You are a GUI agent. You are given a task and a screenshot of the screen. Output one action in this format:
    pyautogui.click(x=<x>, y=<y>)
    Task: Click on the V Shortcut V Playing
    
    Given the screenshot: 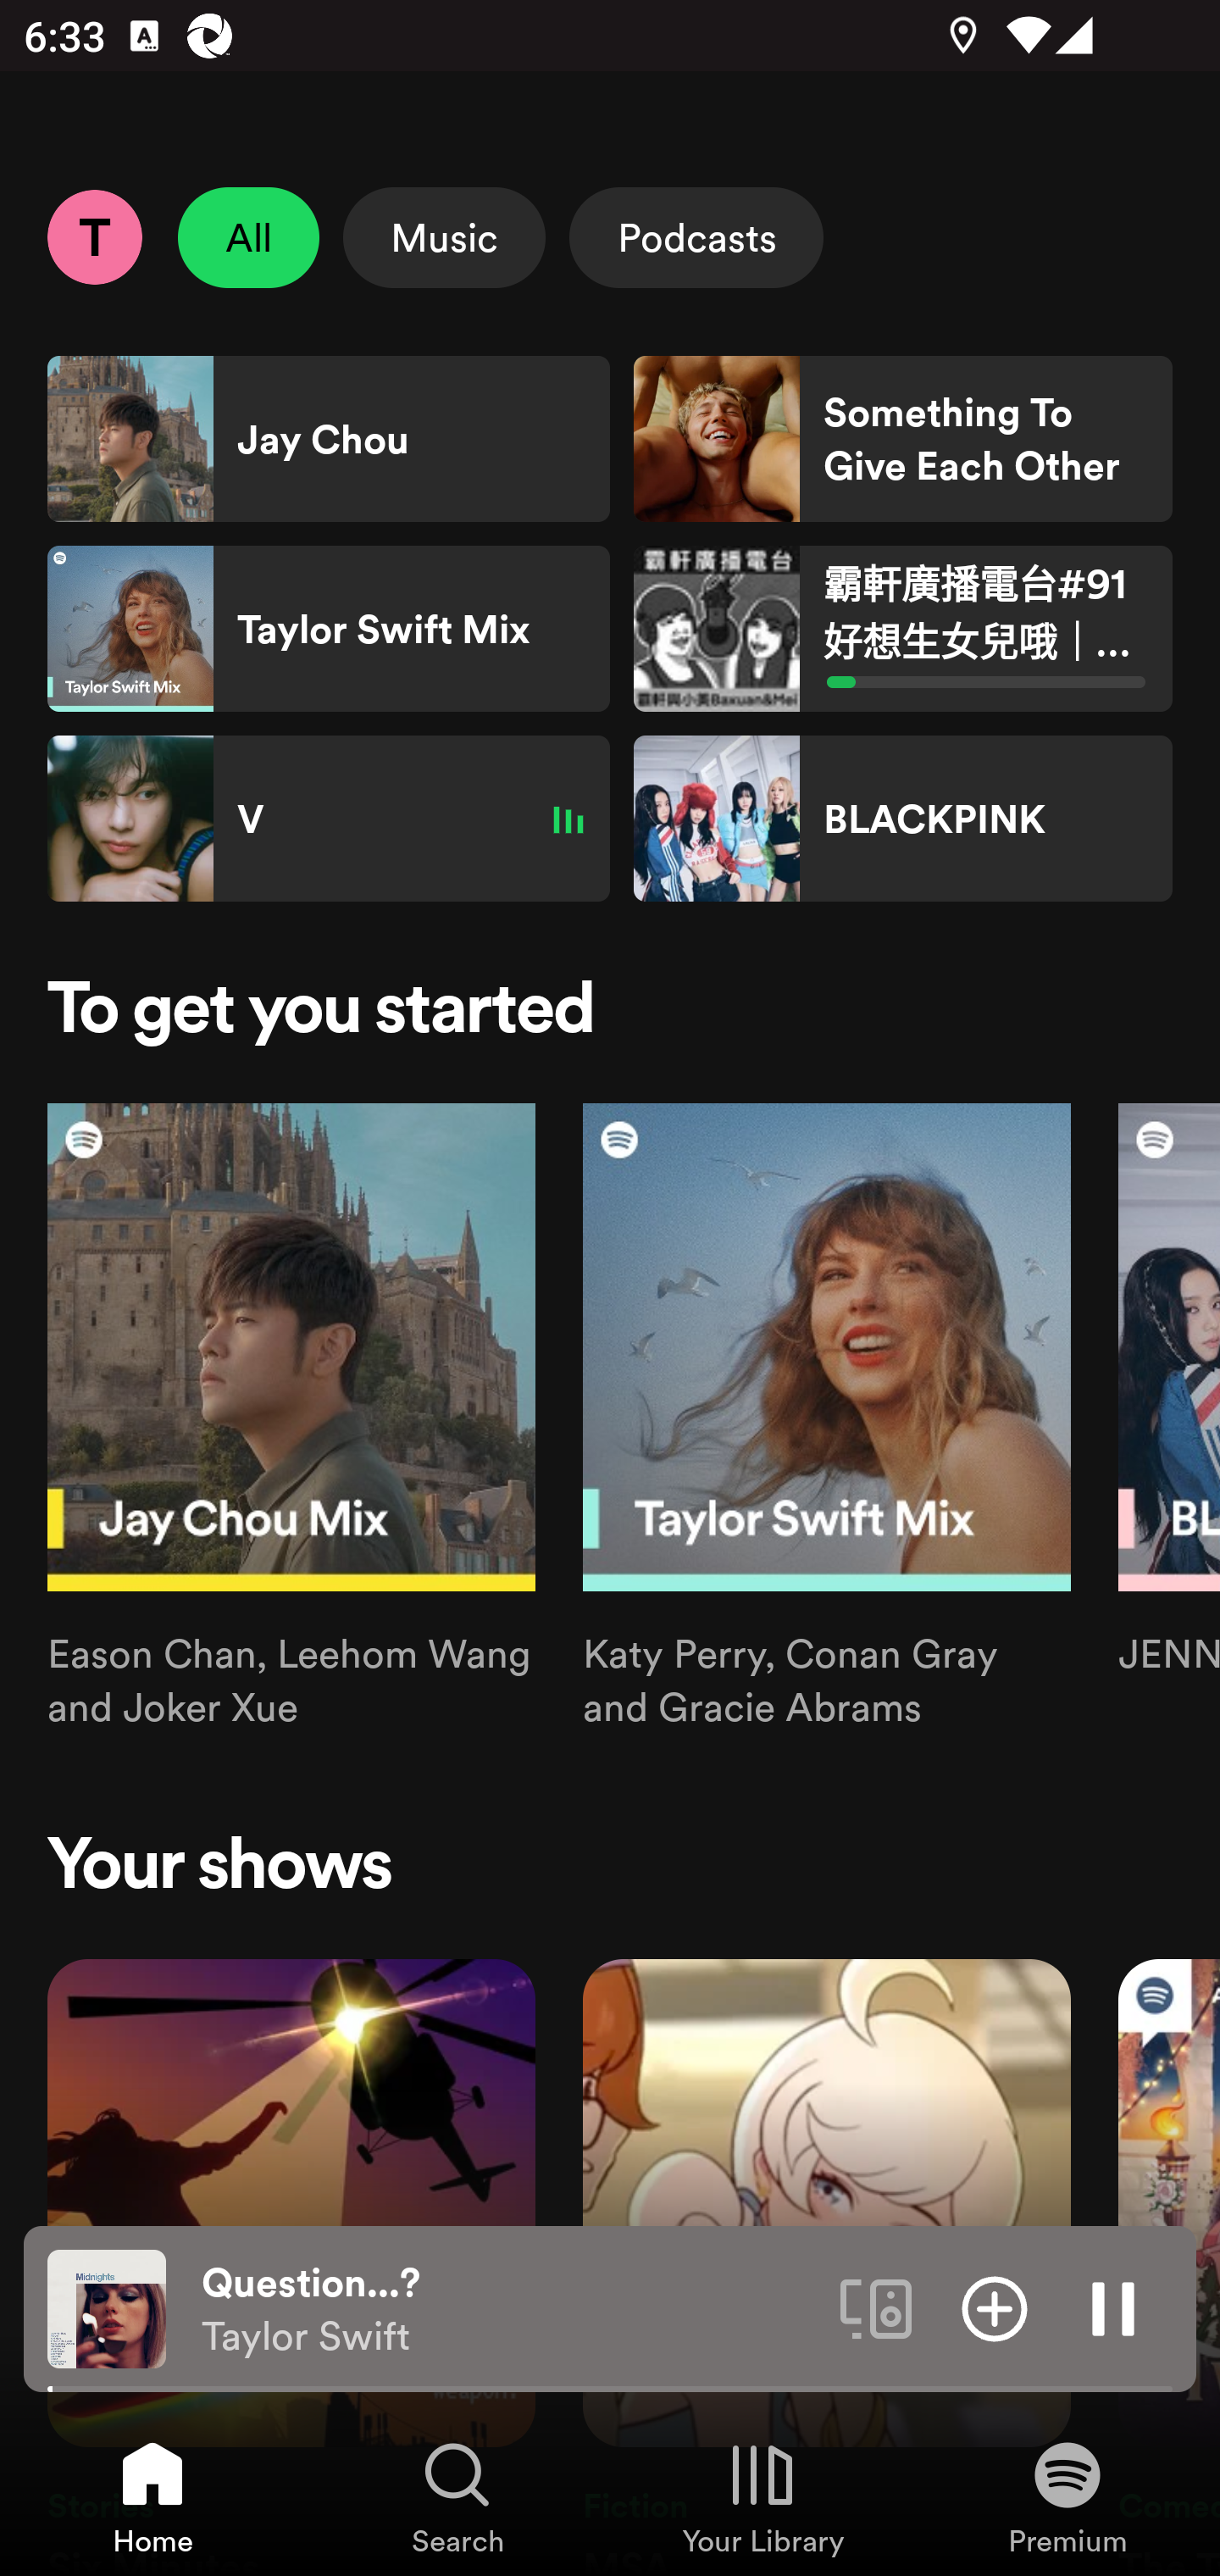 What is the action you would take?
    pyautogui.click(x=329, y=819)
    